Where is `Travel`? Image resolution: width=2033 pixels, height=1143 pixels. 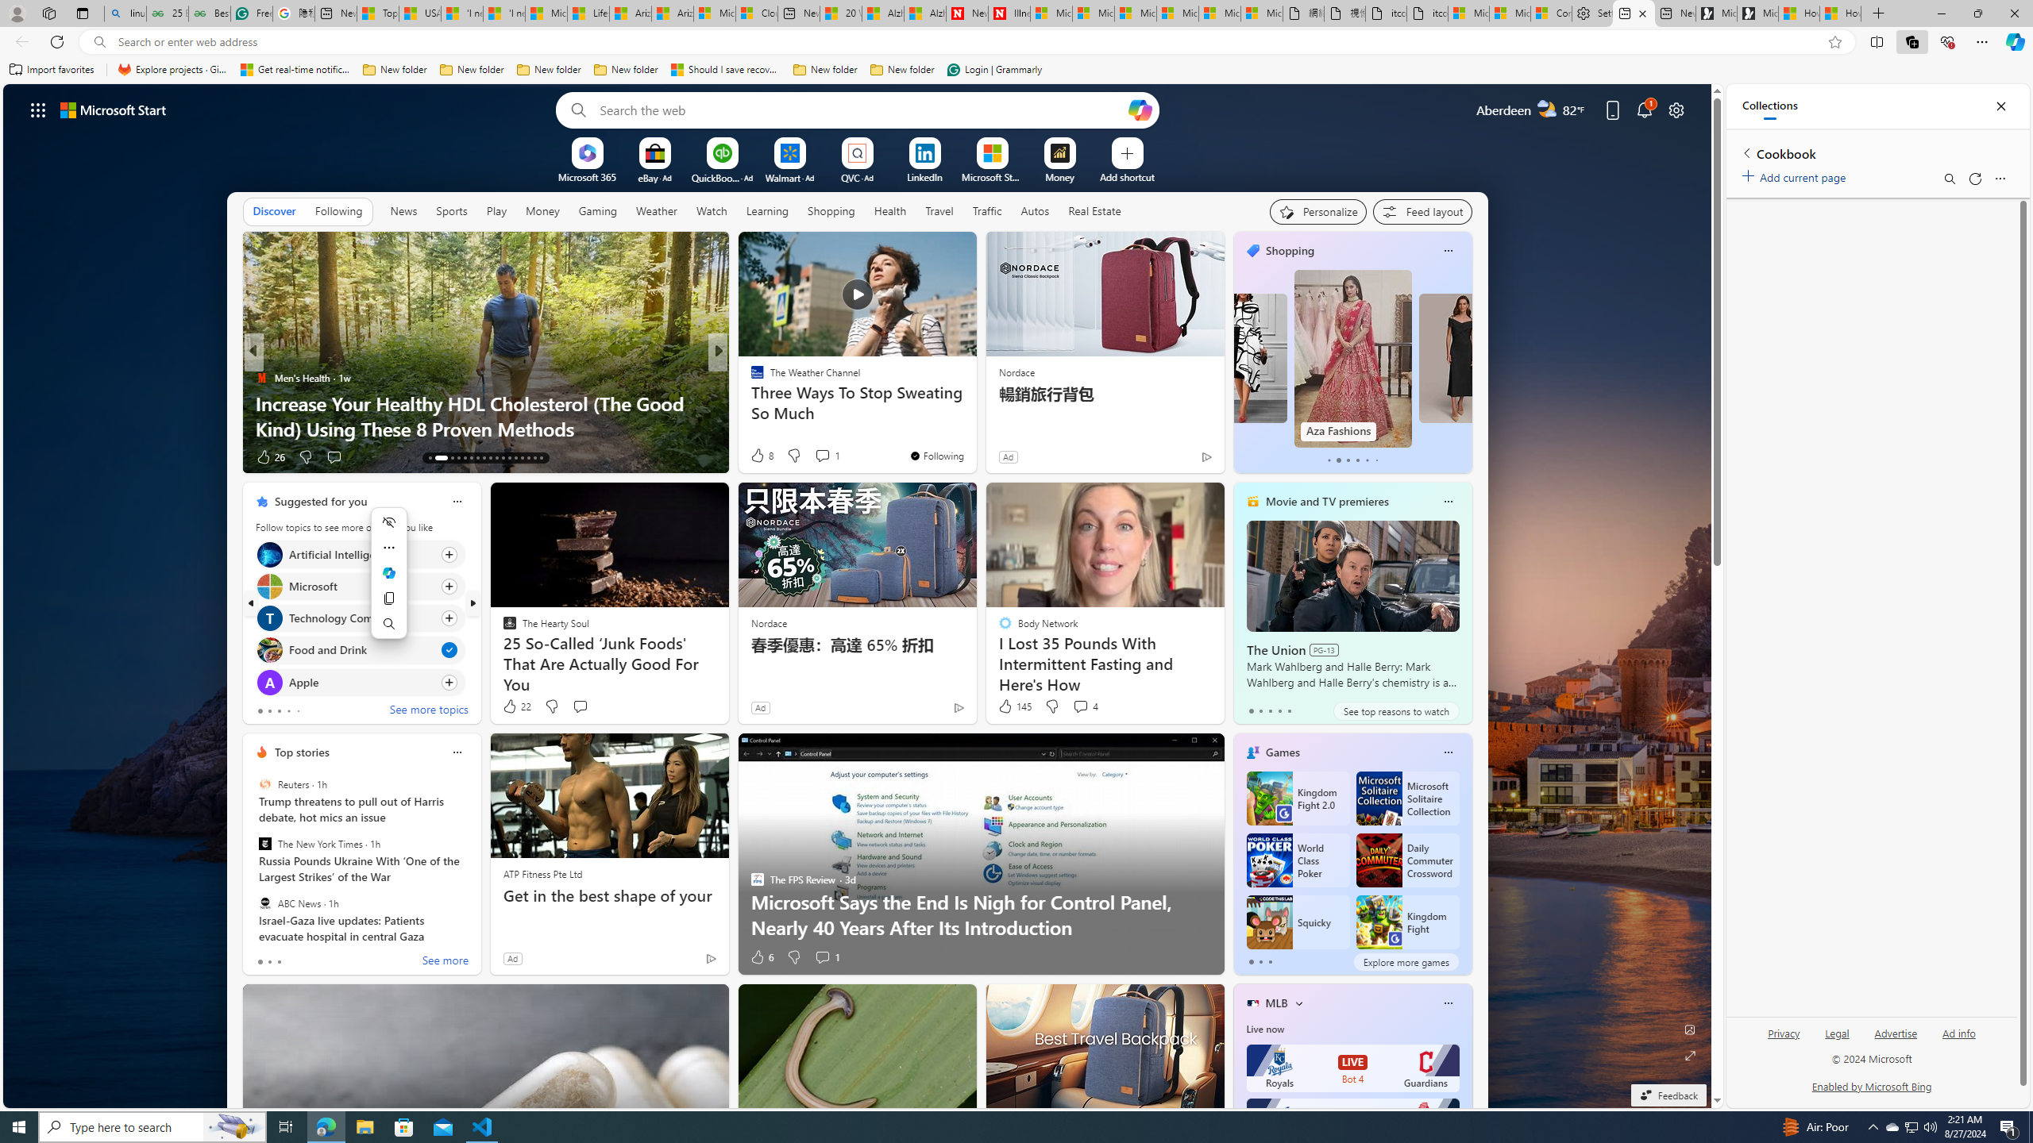 Travel is located at coordinates (939, 211).